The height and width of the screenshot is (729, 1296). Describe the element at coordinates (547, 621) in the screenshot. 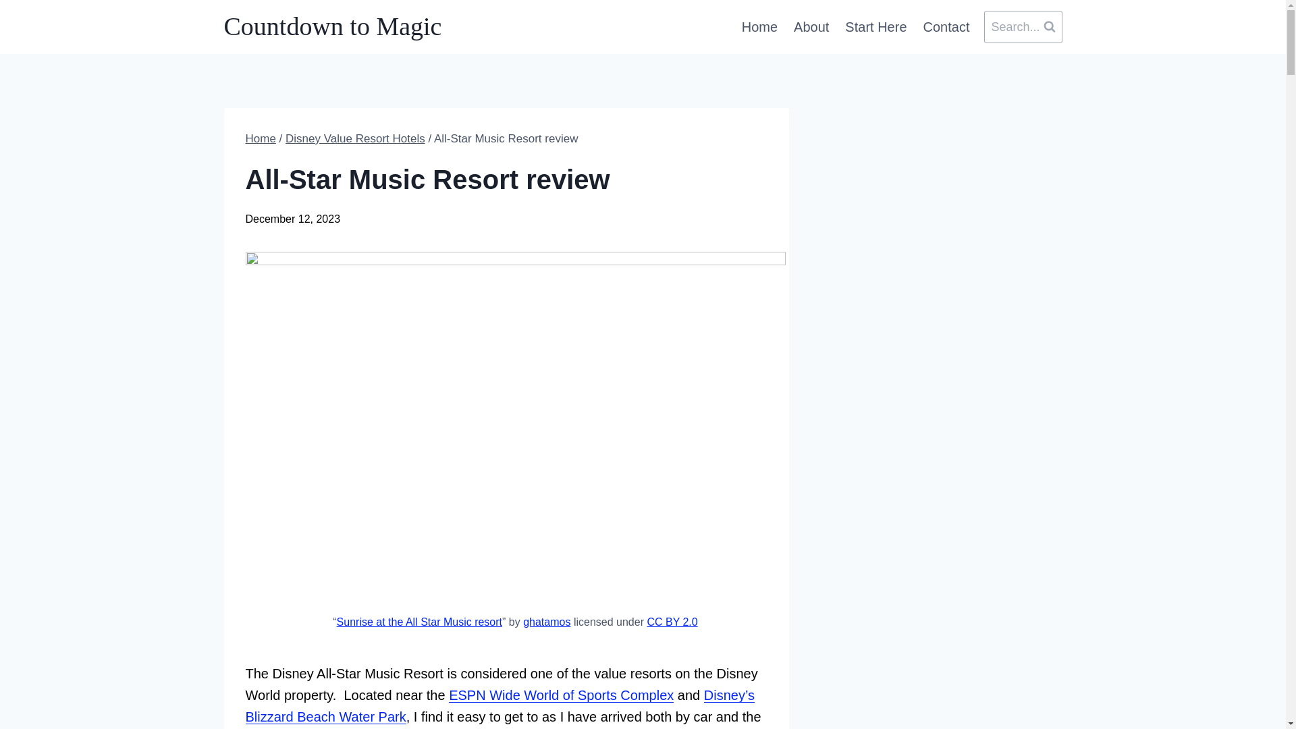

I see `ghatamos` at that location.